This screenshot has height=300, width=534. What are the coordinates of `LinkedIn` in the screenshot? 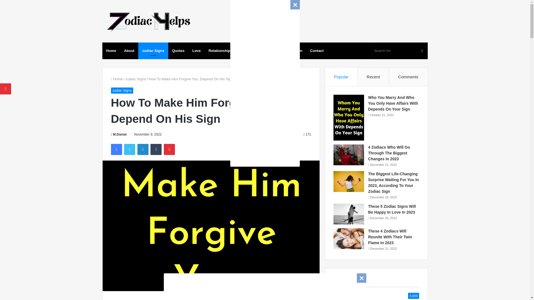 It's located at (143, 149).